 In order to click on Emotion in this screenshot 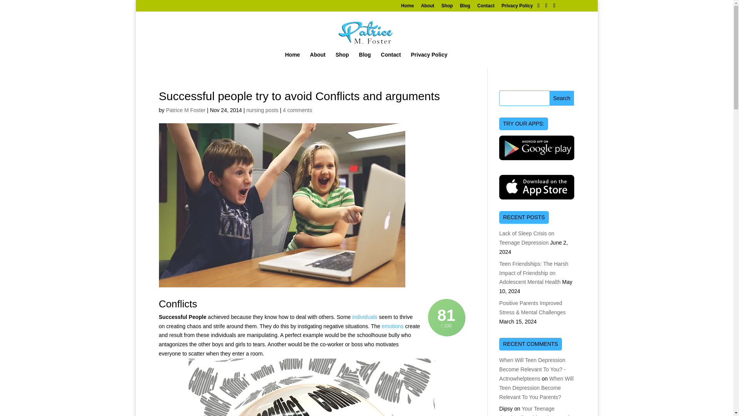, I will do `click(393, 326)`.